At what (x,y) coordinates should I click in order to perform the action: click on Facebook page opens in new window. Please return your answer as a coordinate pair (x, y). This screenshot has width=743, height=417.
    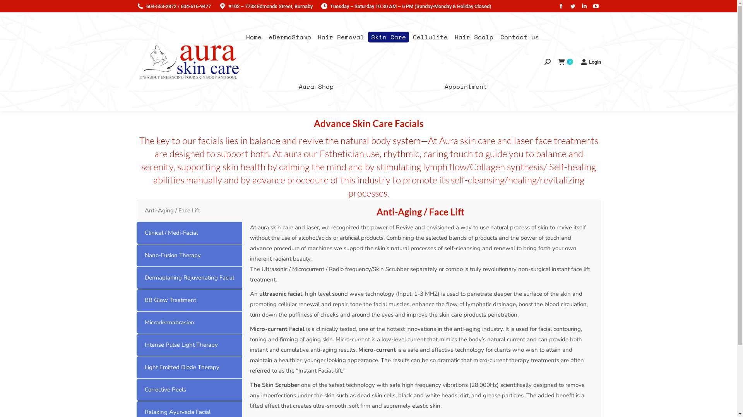
    Looking at the image, I should click on (561, 6).